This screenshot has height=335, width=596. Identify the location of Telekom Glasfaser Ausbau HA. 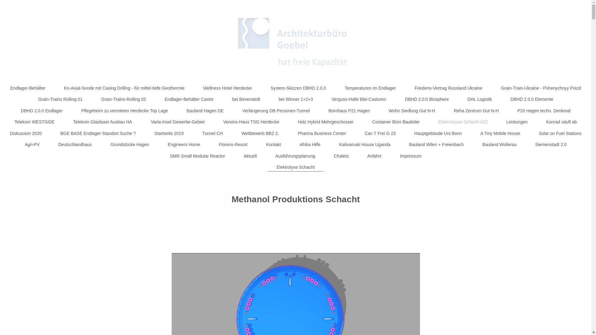
(103, 122).